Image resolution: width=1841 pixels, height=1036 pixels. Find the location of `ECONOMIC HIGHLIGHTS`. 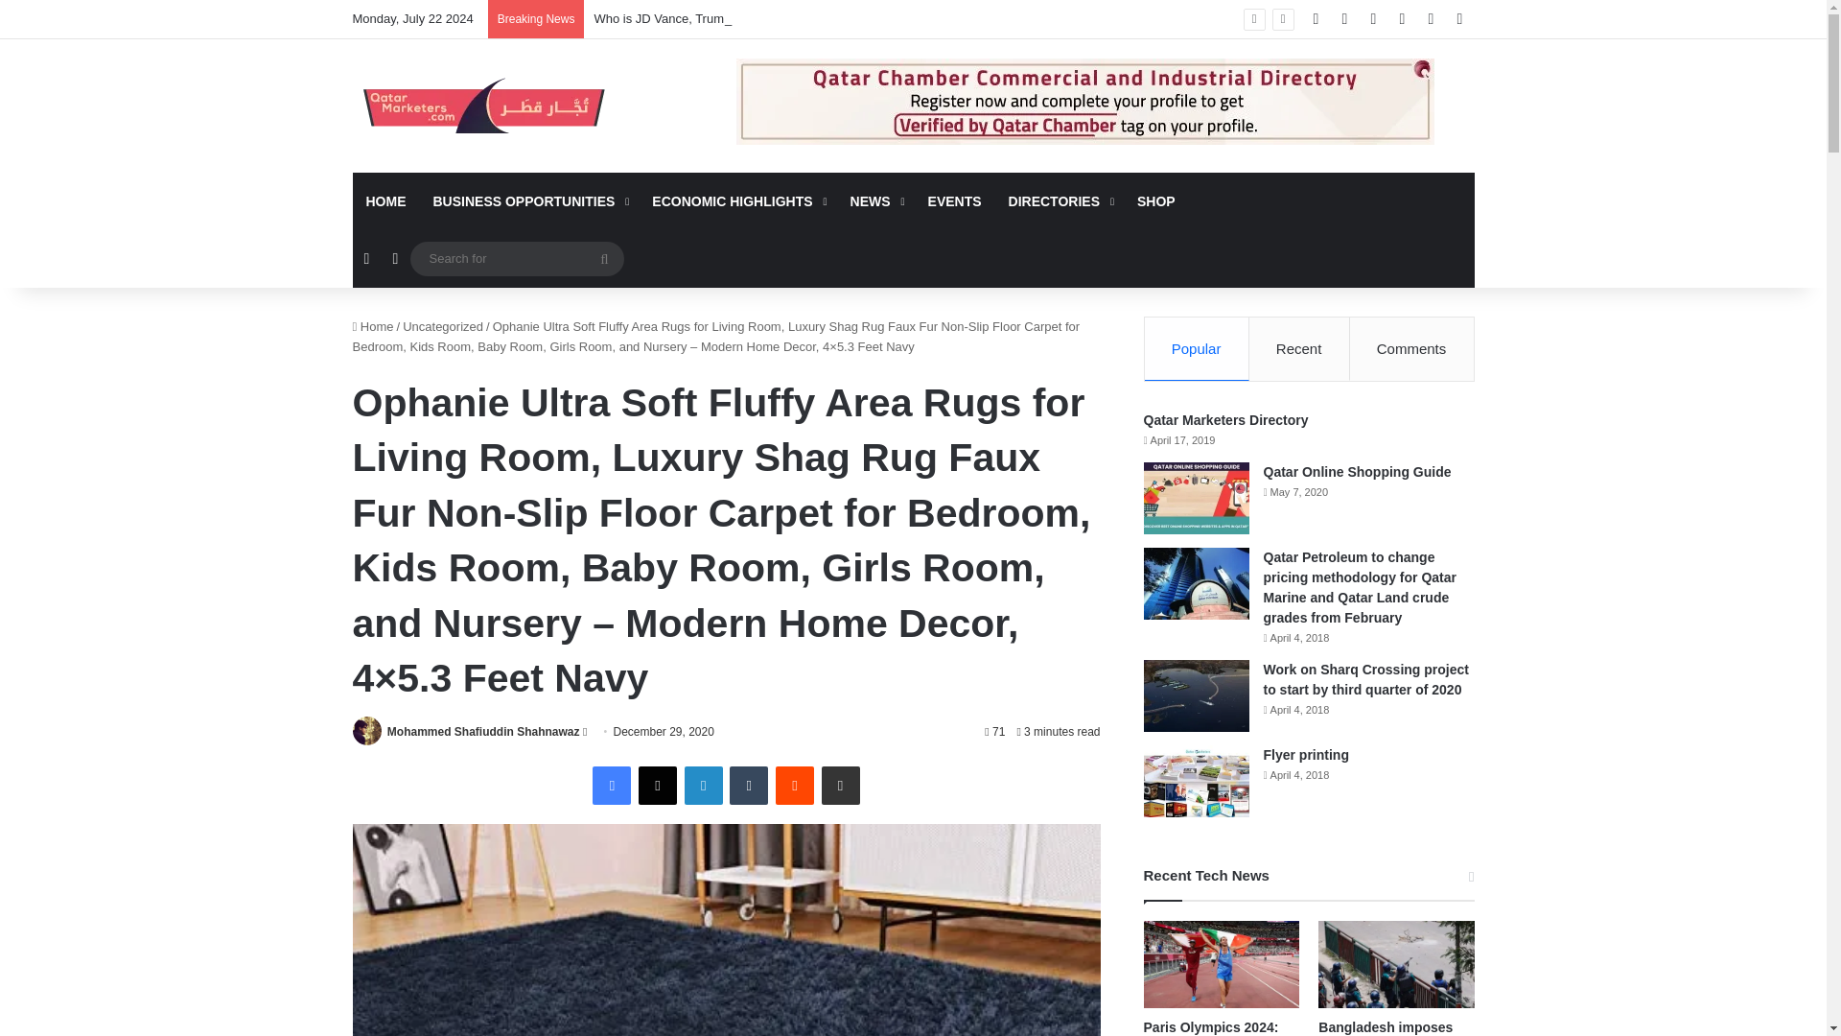

ECONOMIC HIGHLIGHTS is located at coordinates (736, 201).